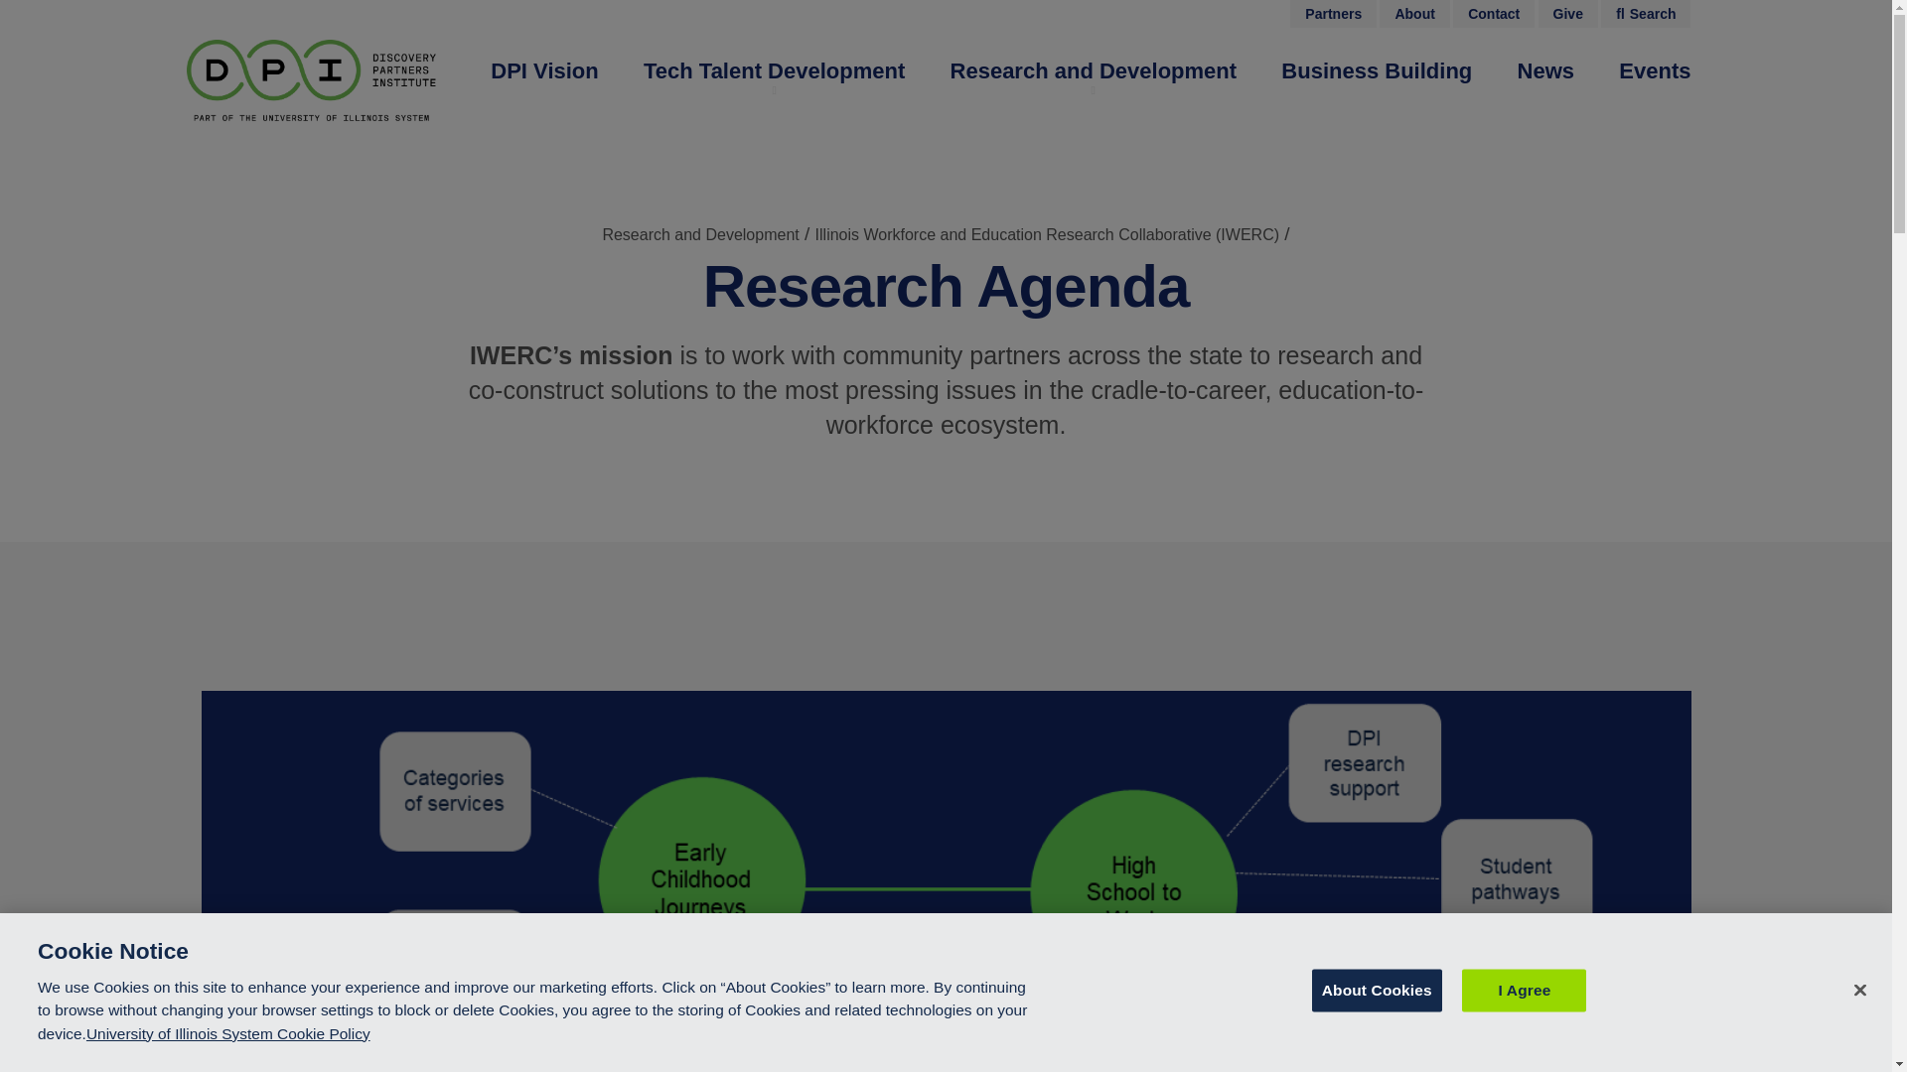 This screenshot has width=1907, height=1072. What do you see at coordinates (1655, 71) in the screenshot?
I see `Events` at bounding box center [1655, 71].